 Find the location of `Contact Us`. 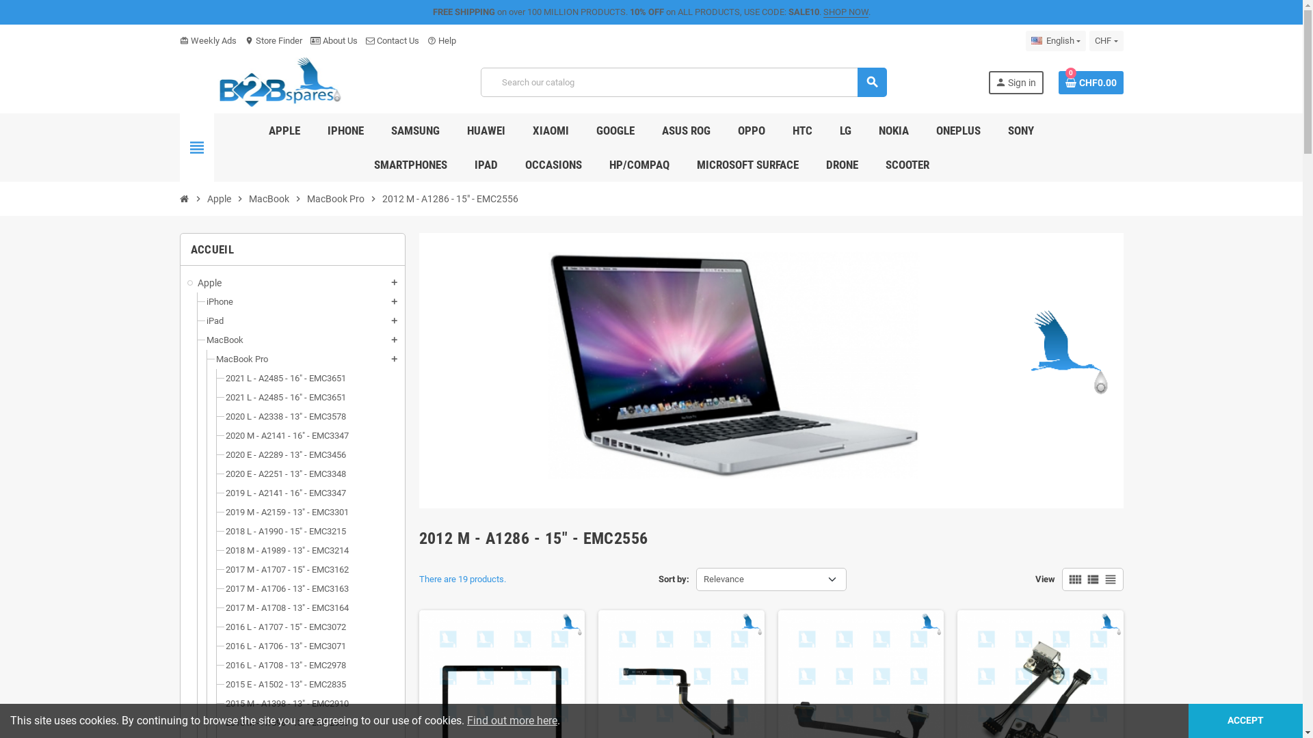

Contact Us is located at coordinates (392, 41).